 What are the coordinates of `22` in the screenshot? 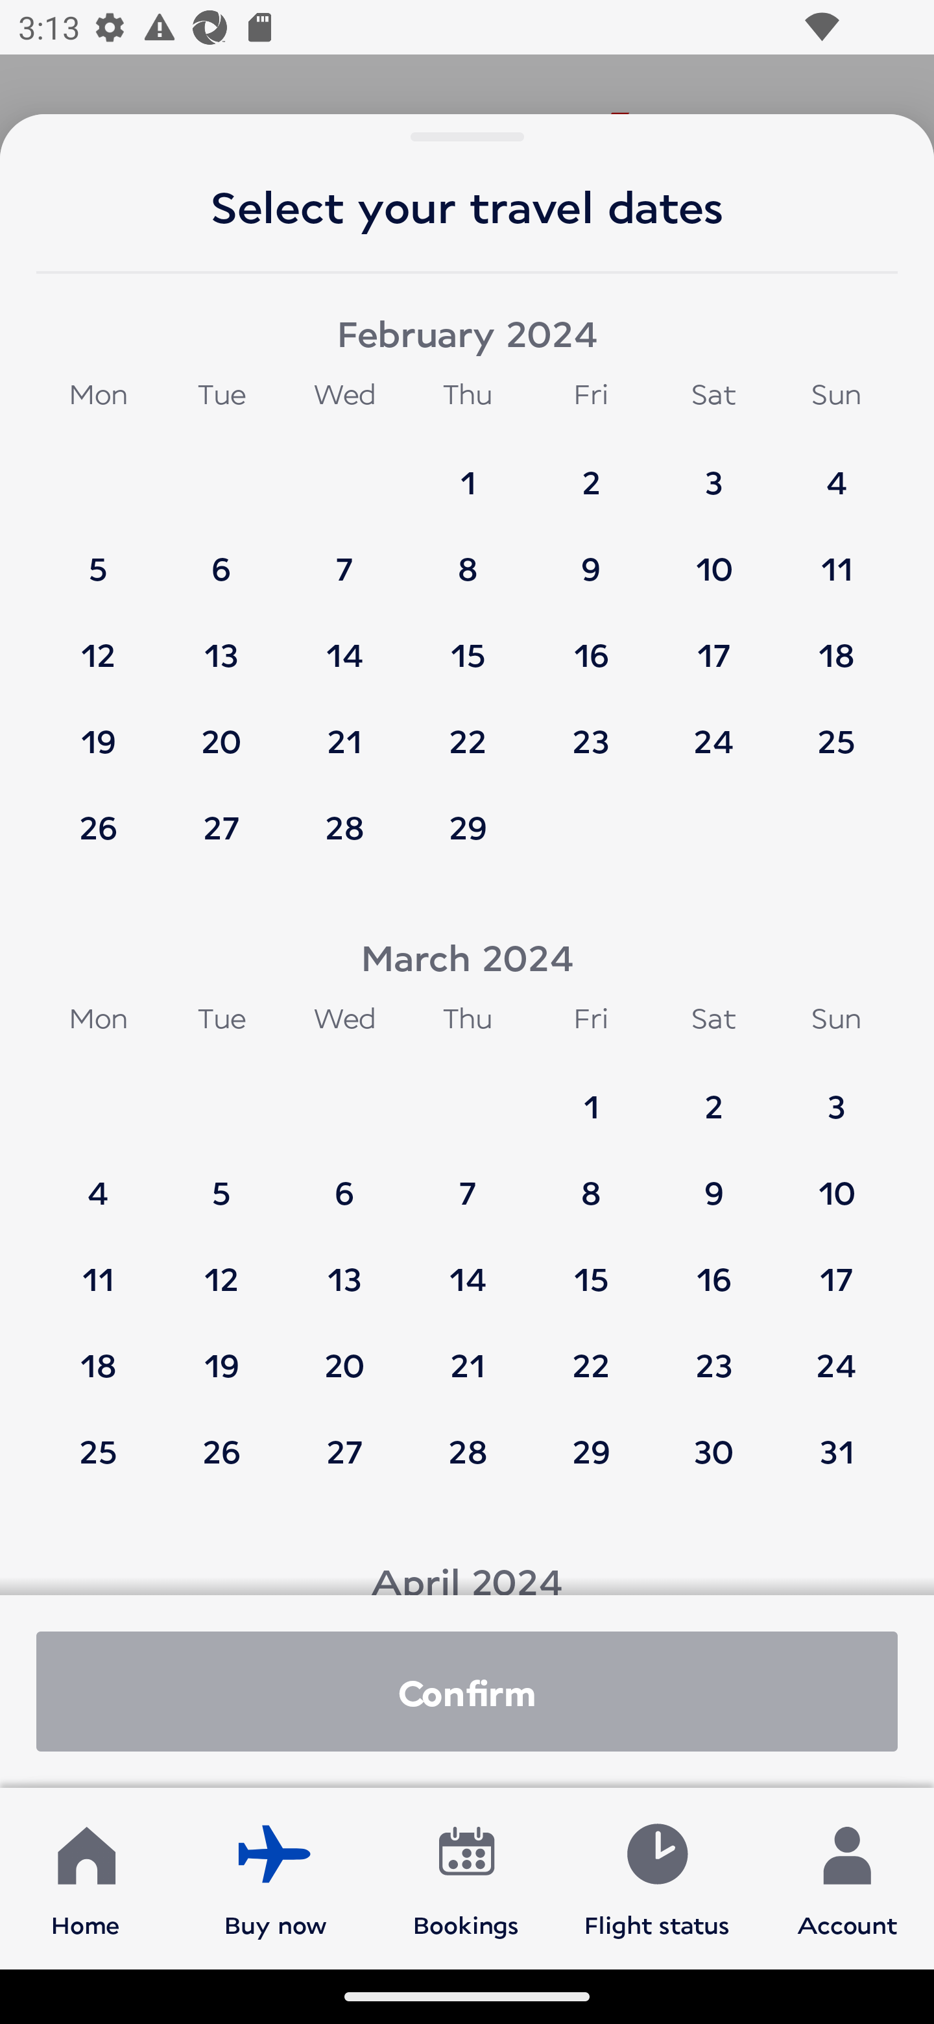 It's located at (591, 1353).